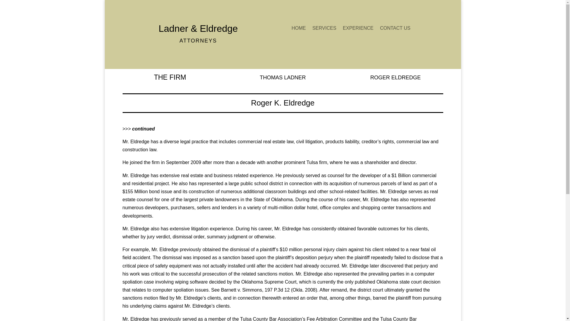  I want to click on CONTACT US, so click(395, 29).